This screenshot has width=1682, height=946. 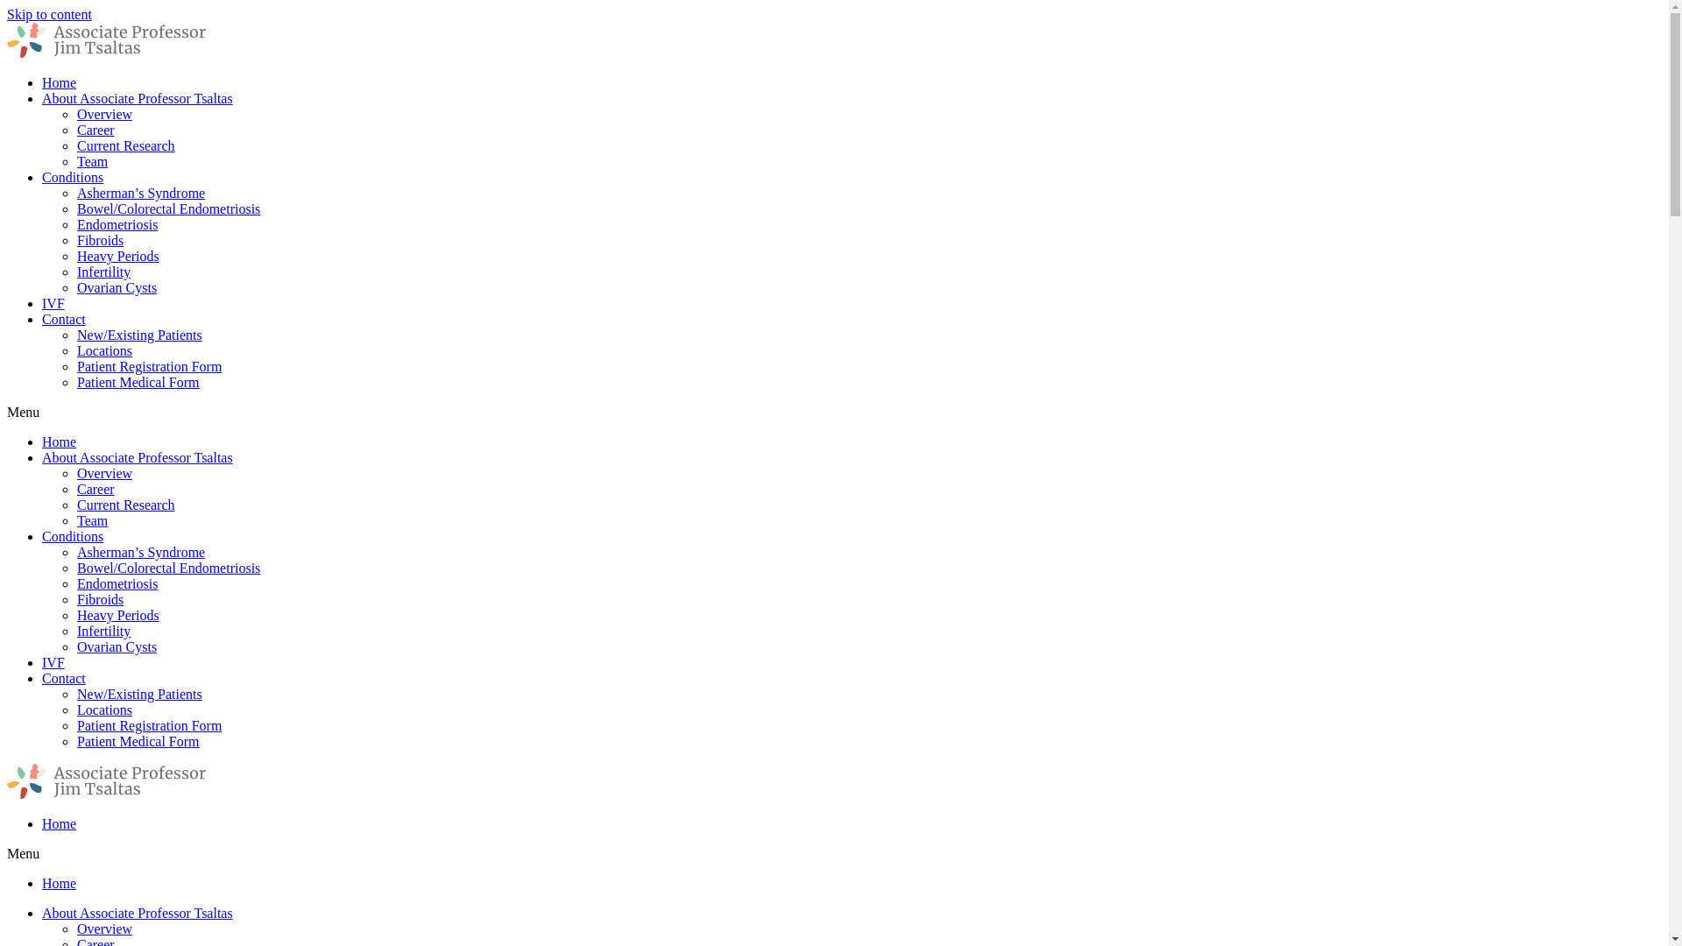 I want to click on Team, so click(x=92, y=161).